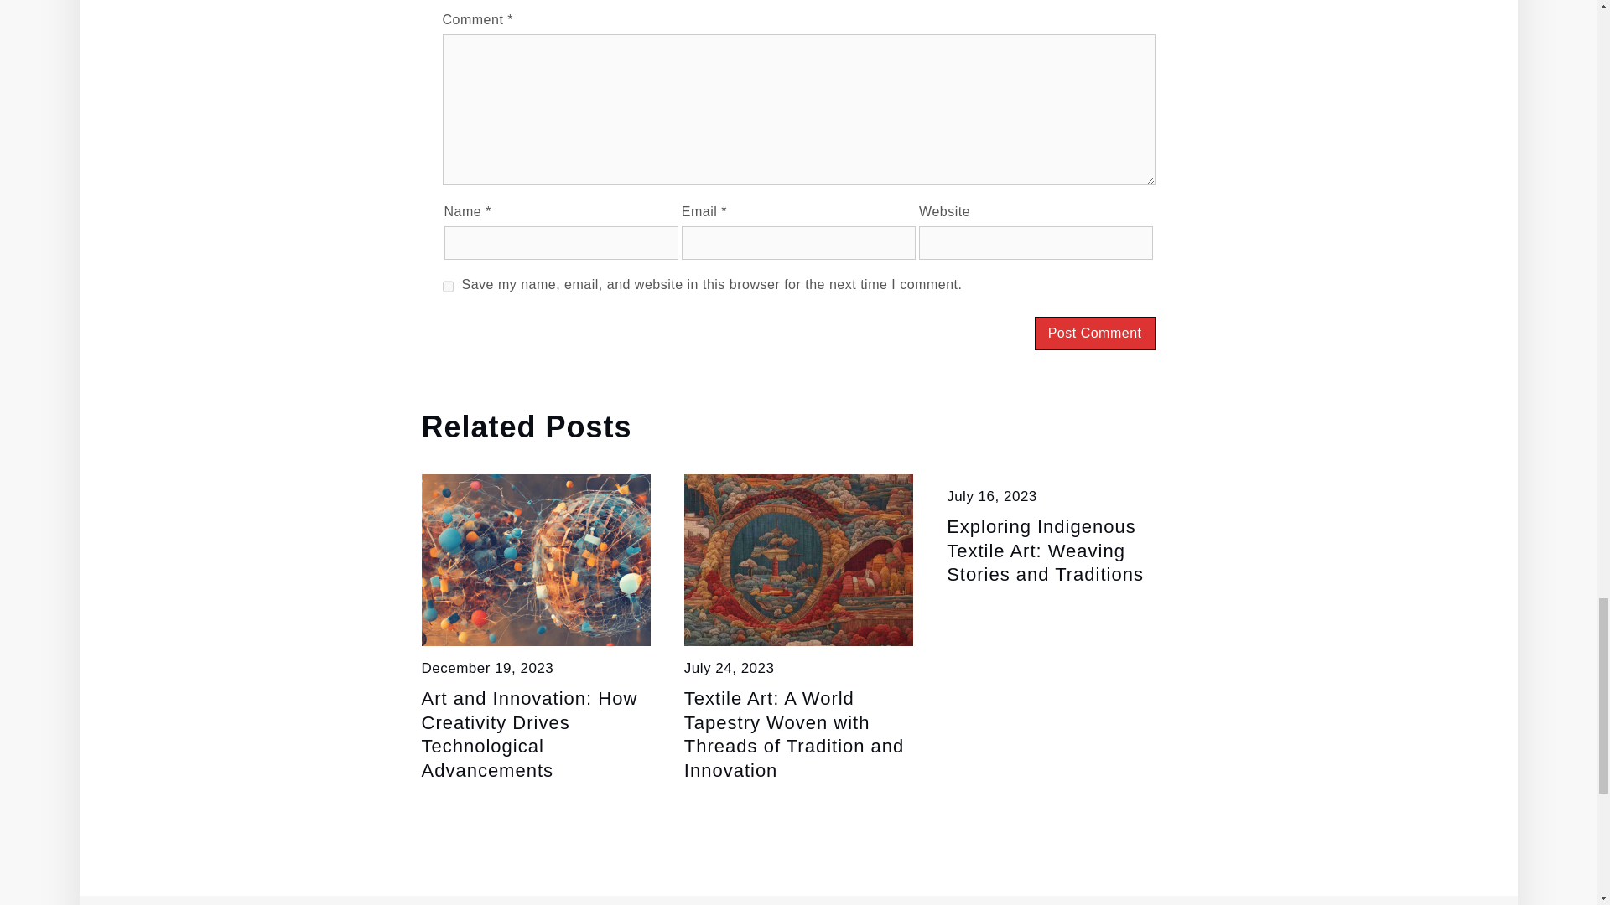  What do you see at coordinates (730, 668) in the screenshot?
I see `July 24, 2023` at bounding box center [730, 668].